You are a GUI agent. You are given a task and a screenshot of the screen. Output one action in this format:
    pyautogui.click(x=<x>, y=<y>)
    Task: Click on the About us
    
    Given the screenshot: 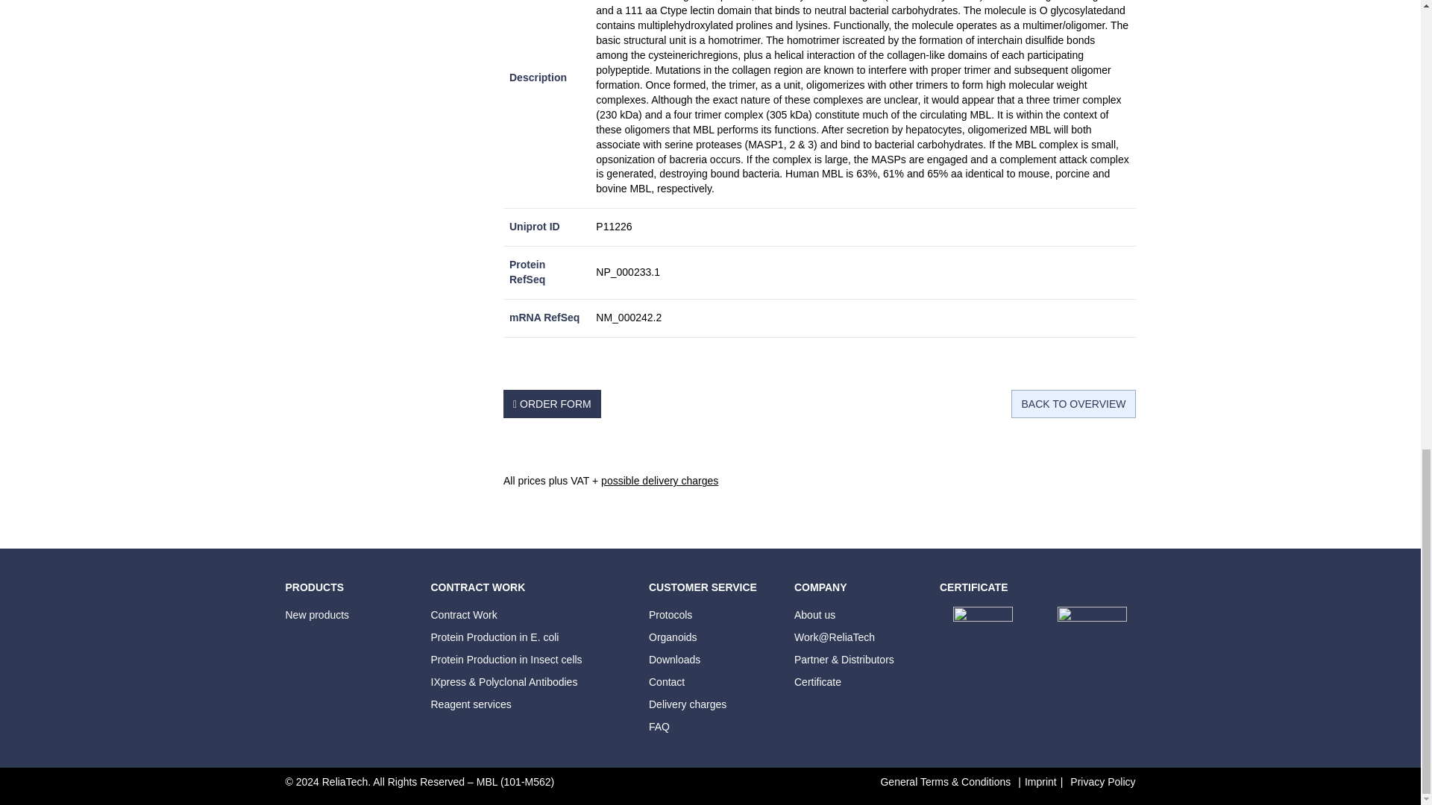 What is the action you would take?
    pyautogui.click(x=814, y=614)
    